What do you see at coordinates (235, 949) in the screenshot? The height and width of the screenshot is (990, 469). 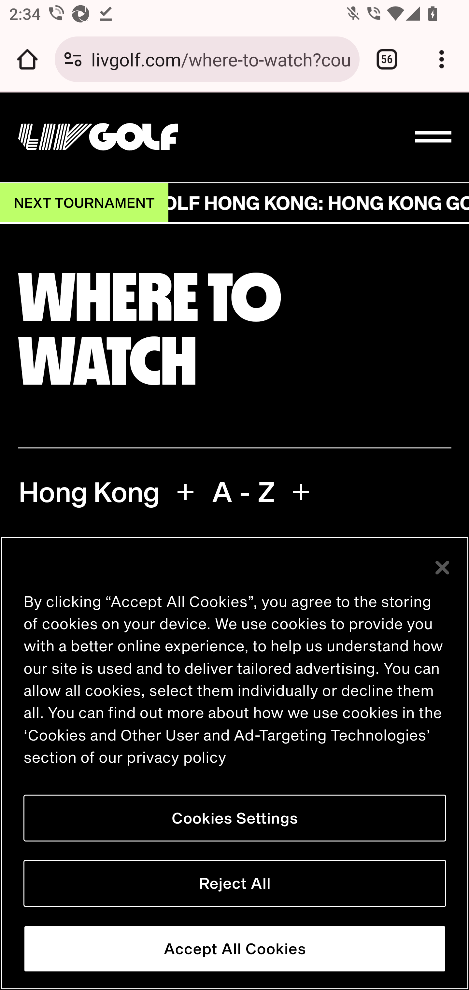 I see `Accept All Cookies` at bounding box center [235, 949].